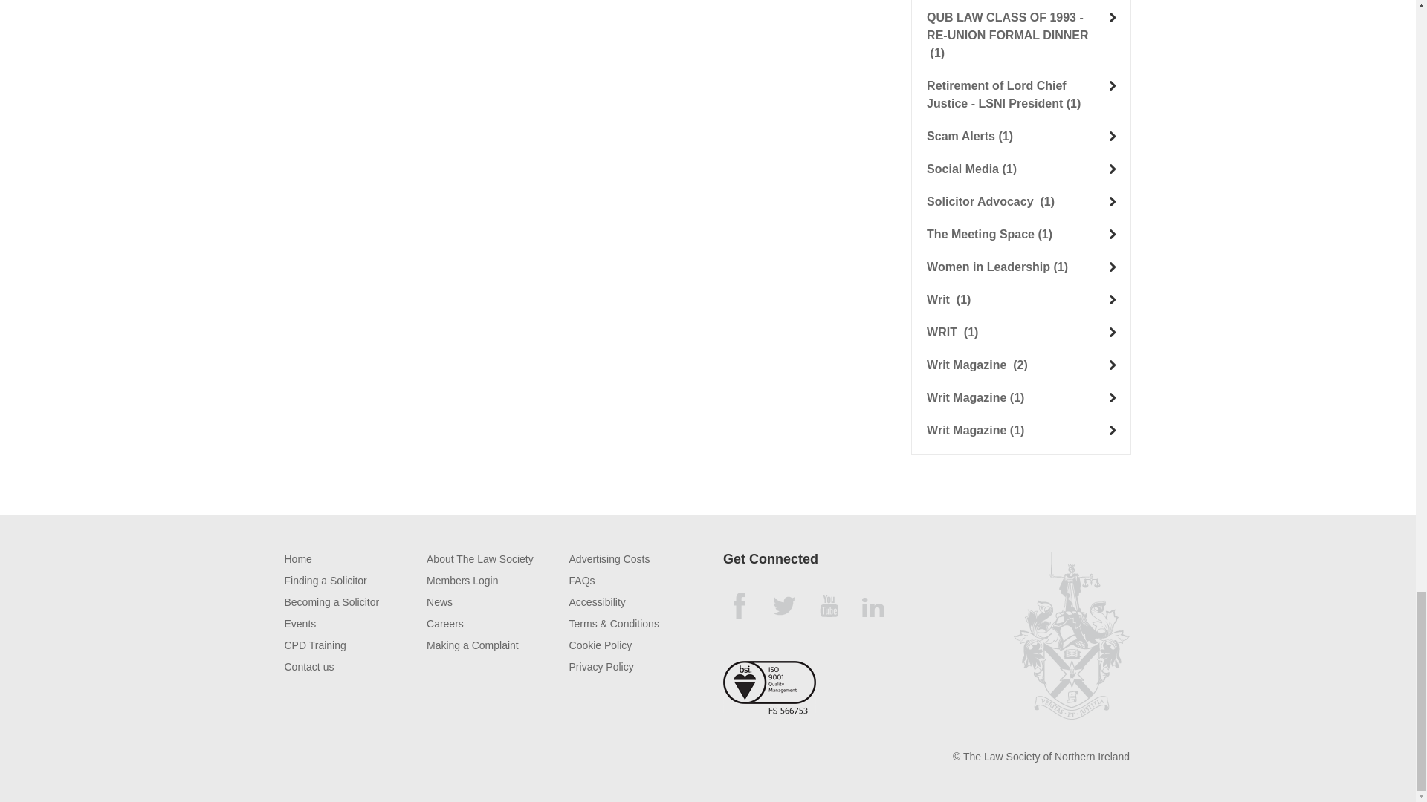 This screenshot has width=1427, height=802. What do you see at coordinates (874, 606) in the screenshot?
I see `Connect with us on LinkedIn` at bounding box center [874, 606].